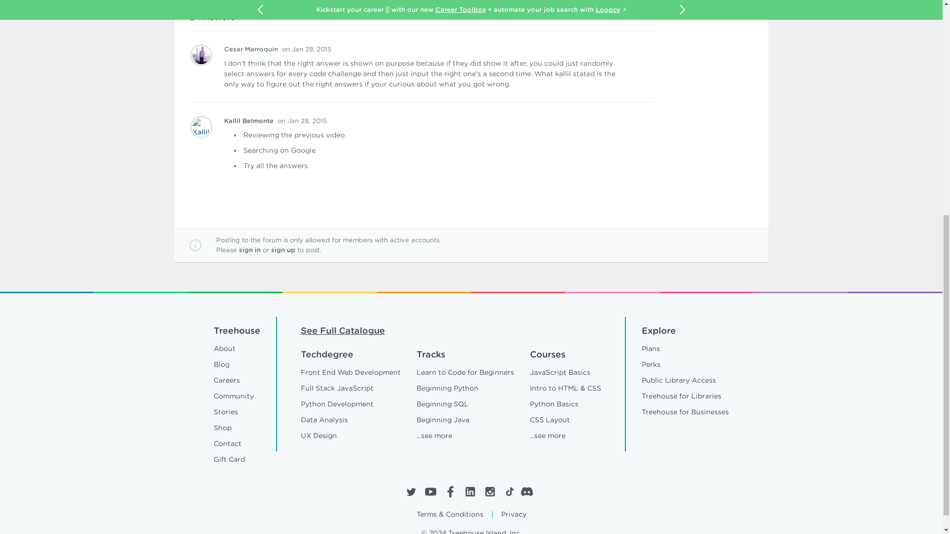 The image size is (950, 534). I want to click on Facebook, so click(450, 491).